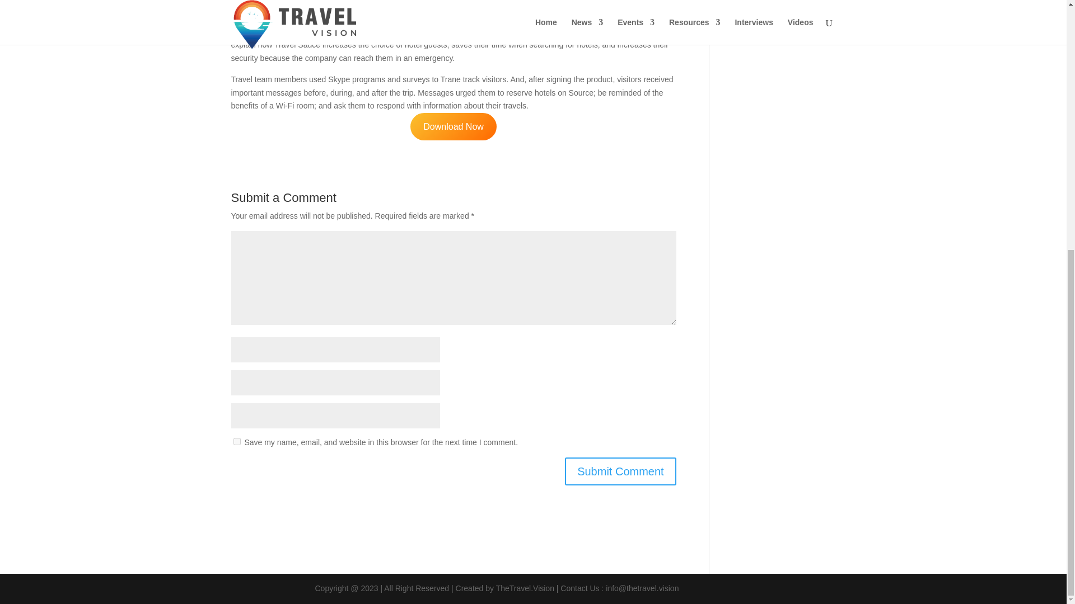  What do you see at coordinates (620, 471) in the screenshot?
I see `Submit Comment` at bounding box center [620, 471].